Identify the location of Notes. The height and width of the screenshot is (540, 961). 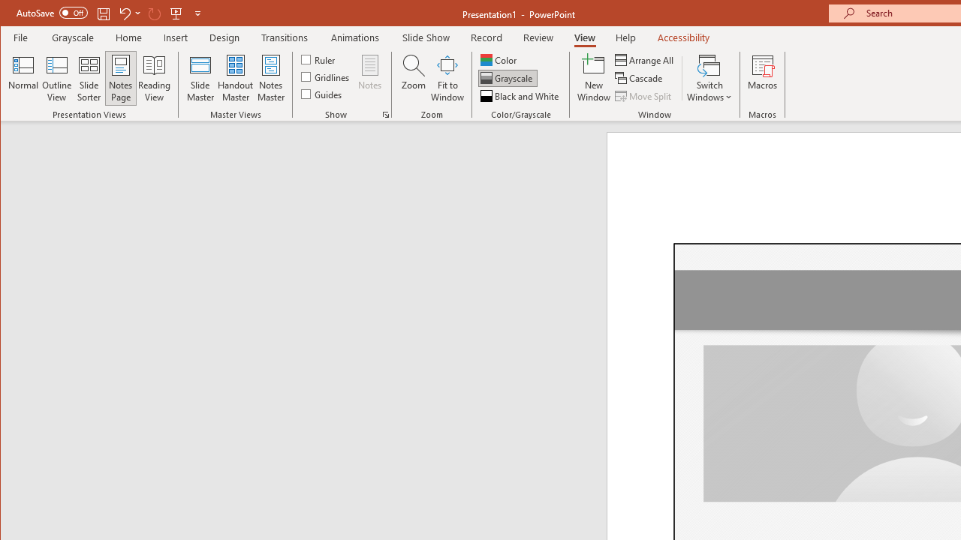
(370, 78).